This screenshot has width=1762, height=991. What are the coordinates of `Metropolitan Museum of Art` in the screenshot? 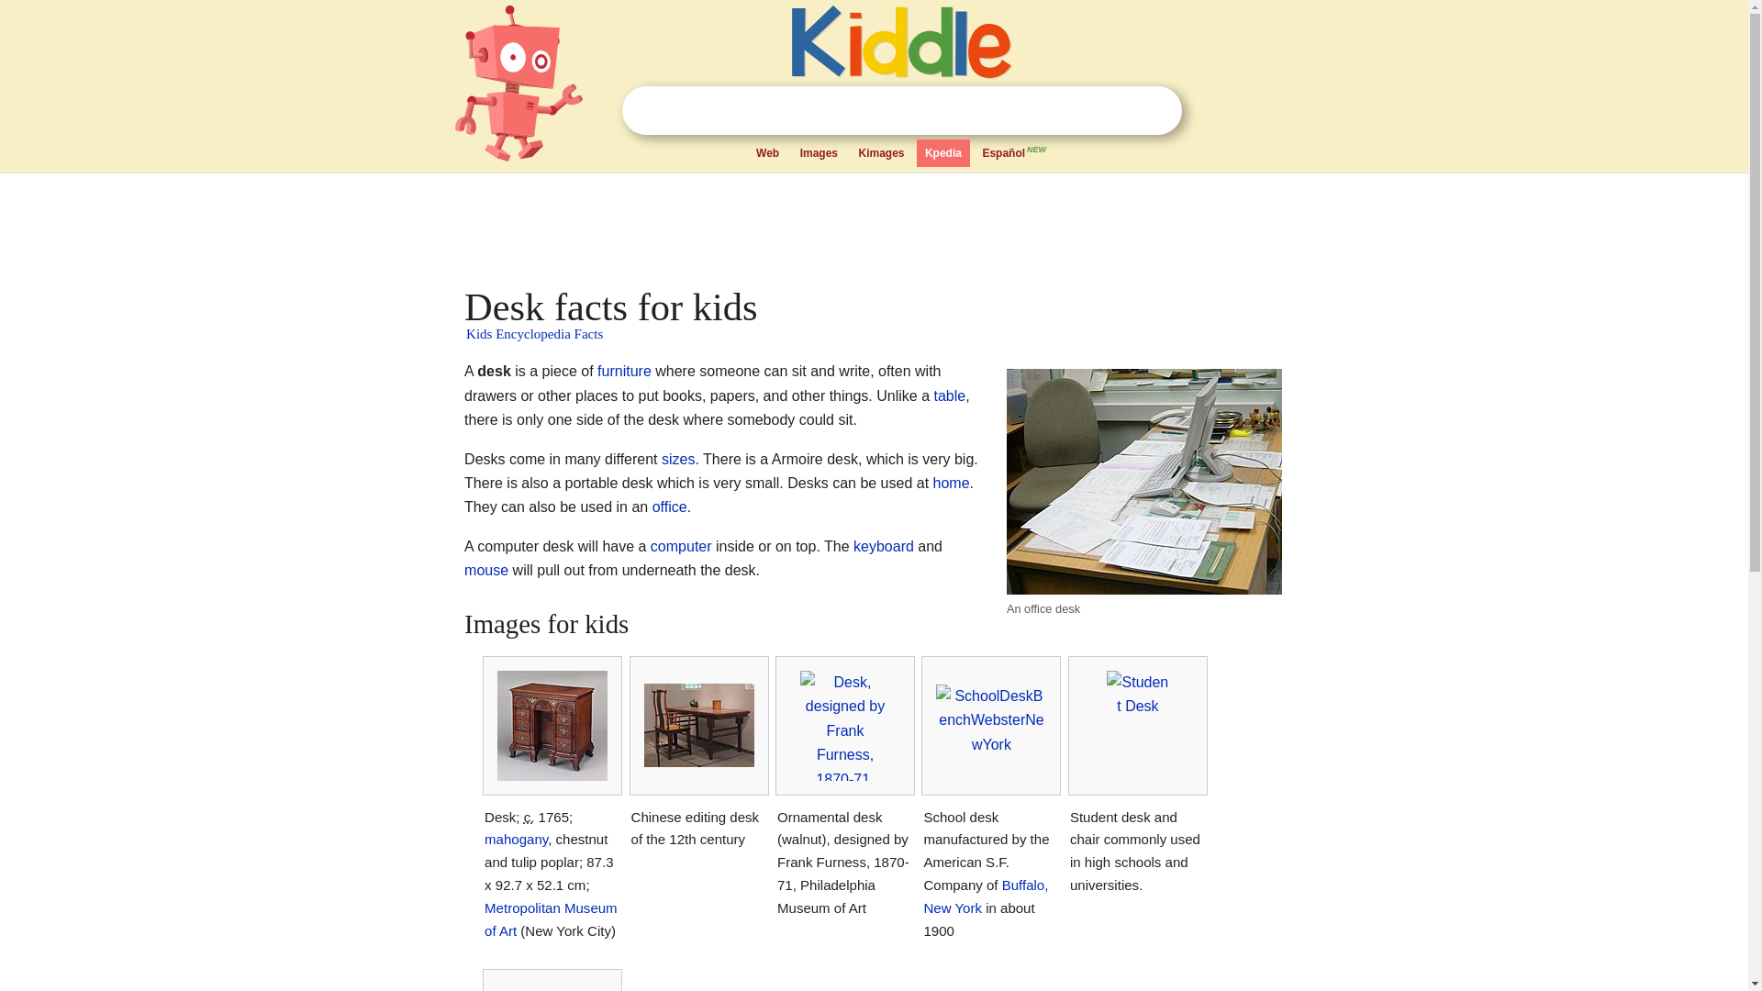 It's located at (551, 919).